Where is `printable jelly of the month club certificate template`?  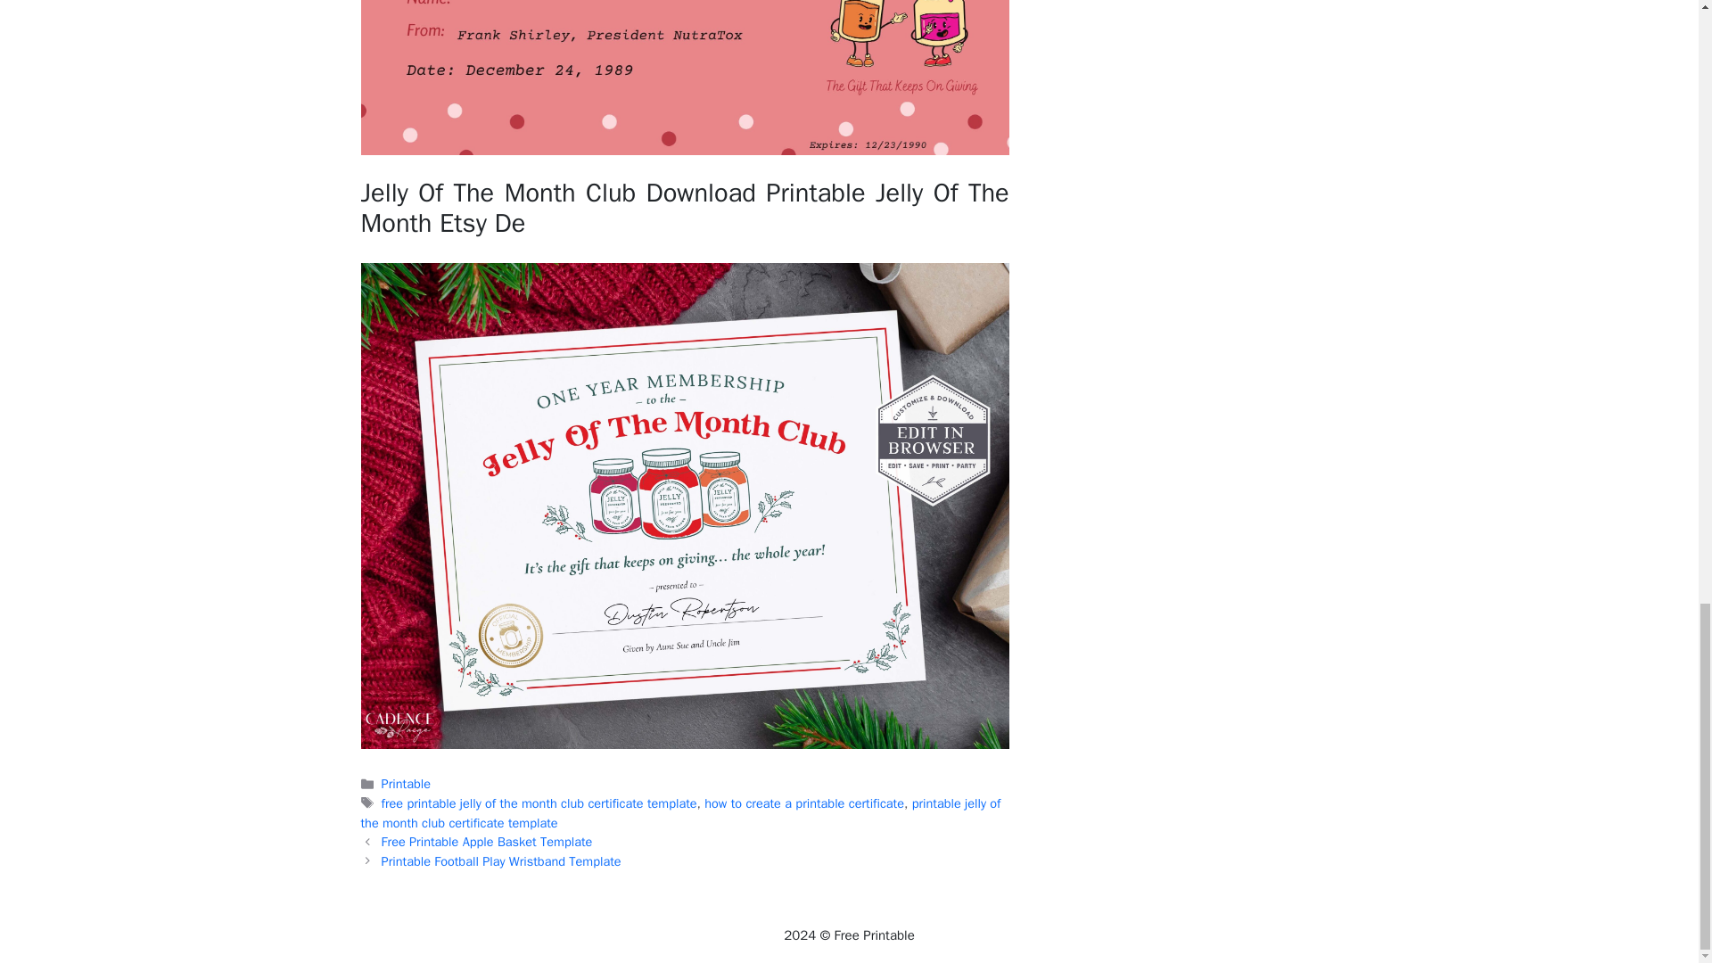 printable jelly of the month club certificate template is located at coordinates (679, 813).